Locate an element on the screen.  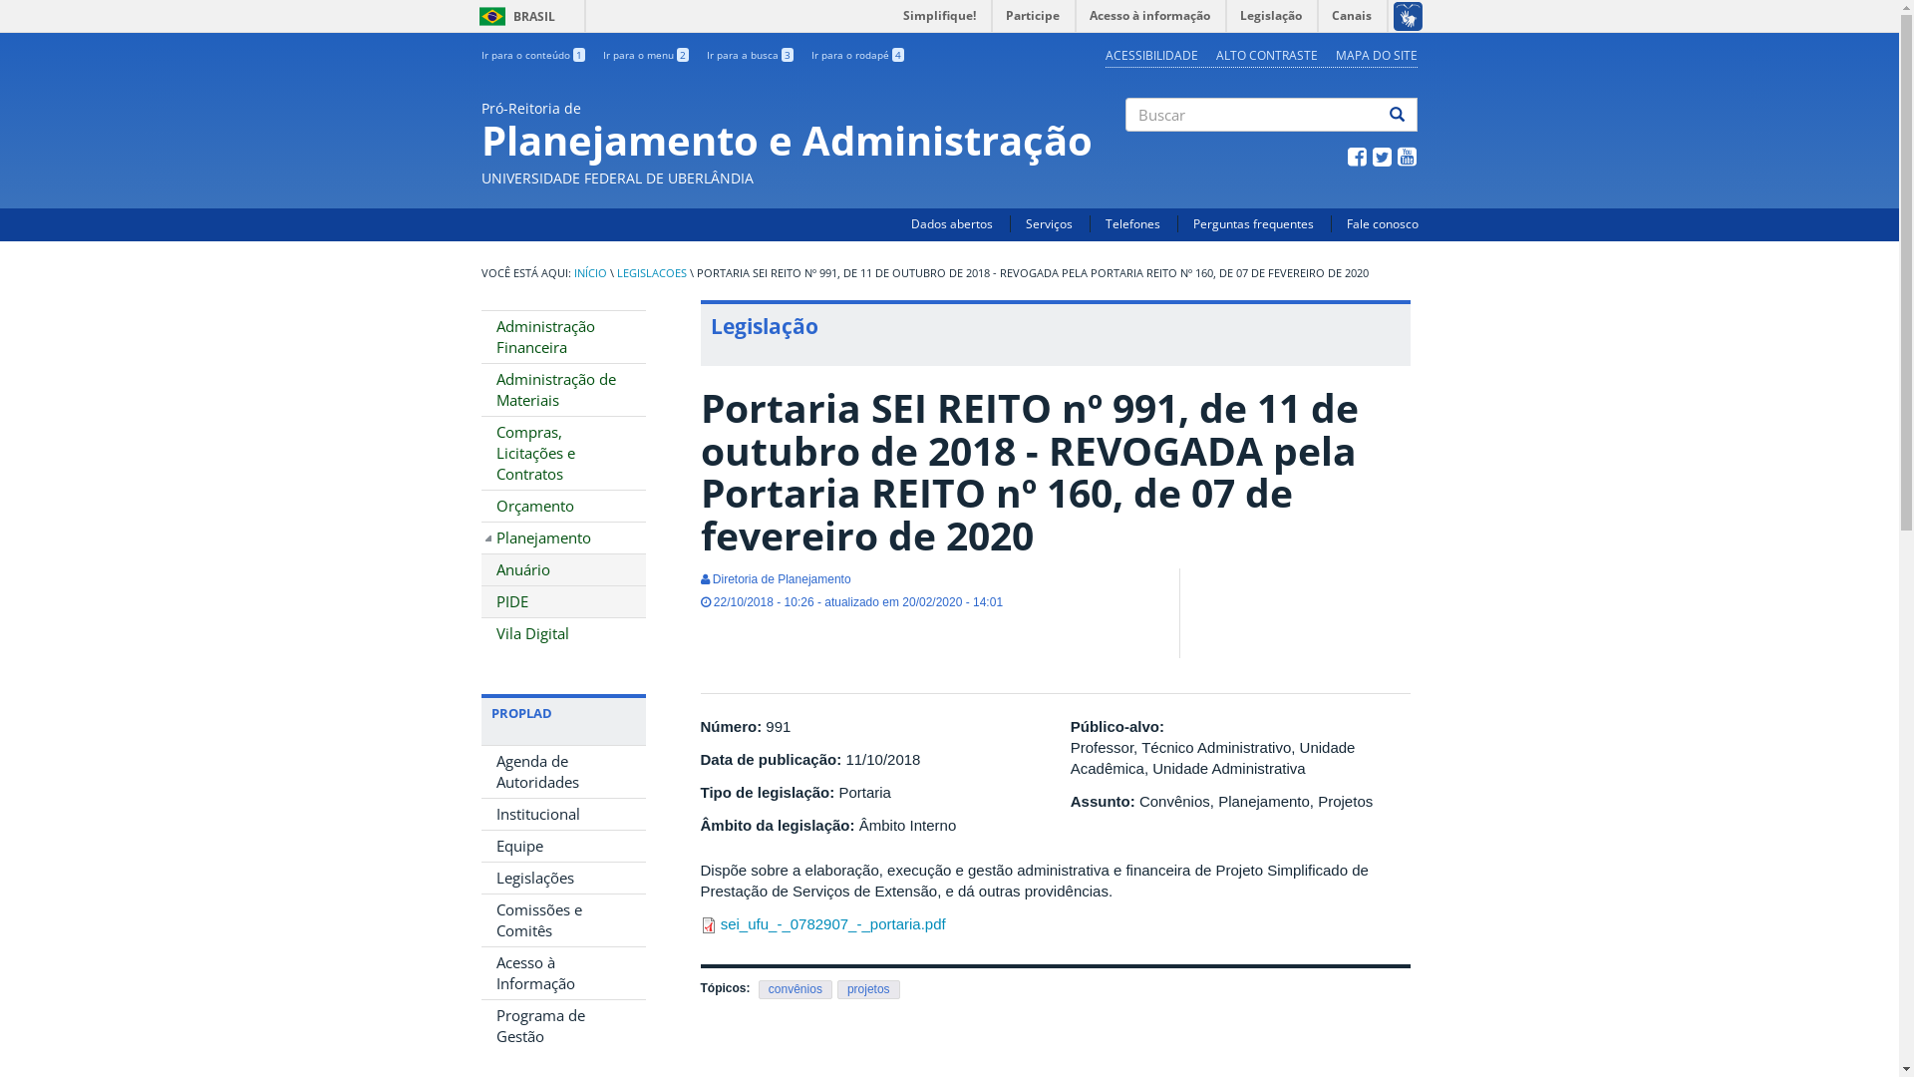
Ir para a busca 3 is located at coordinates (750, 55).